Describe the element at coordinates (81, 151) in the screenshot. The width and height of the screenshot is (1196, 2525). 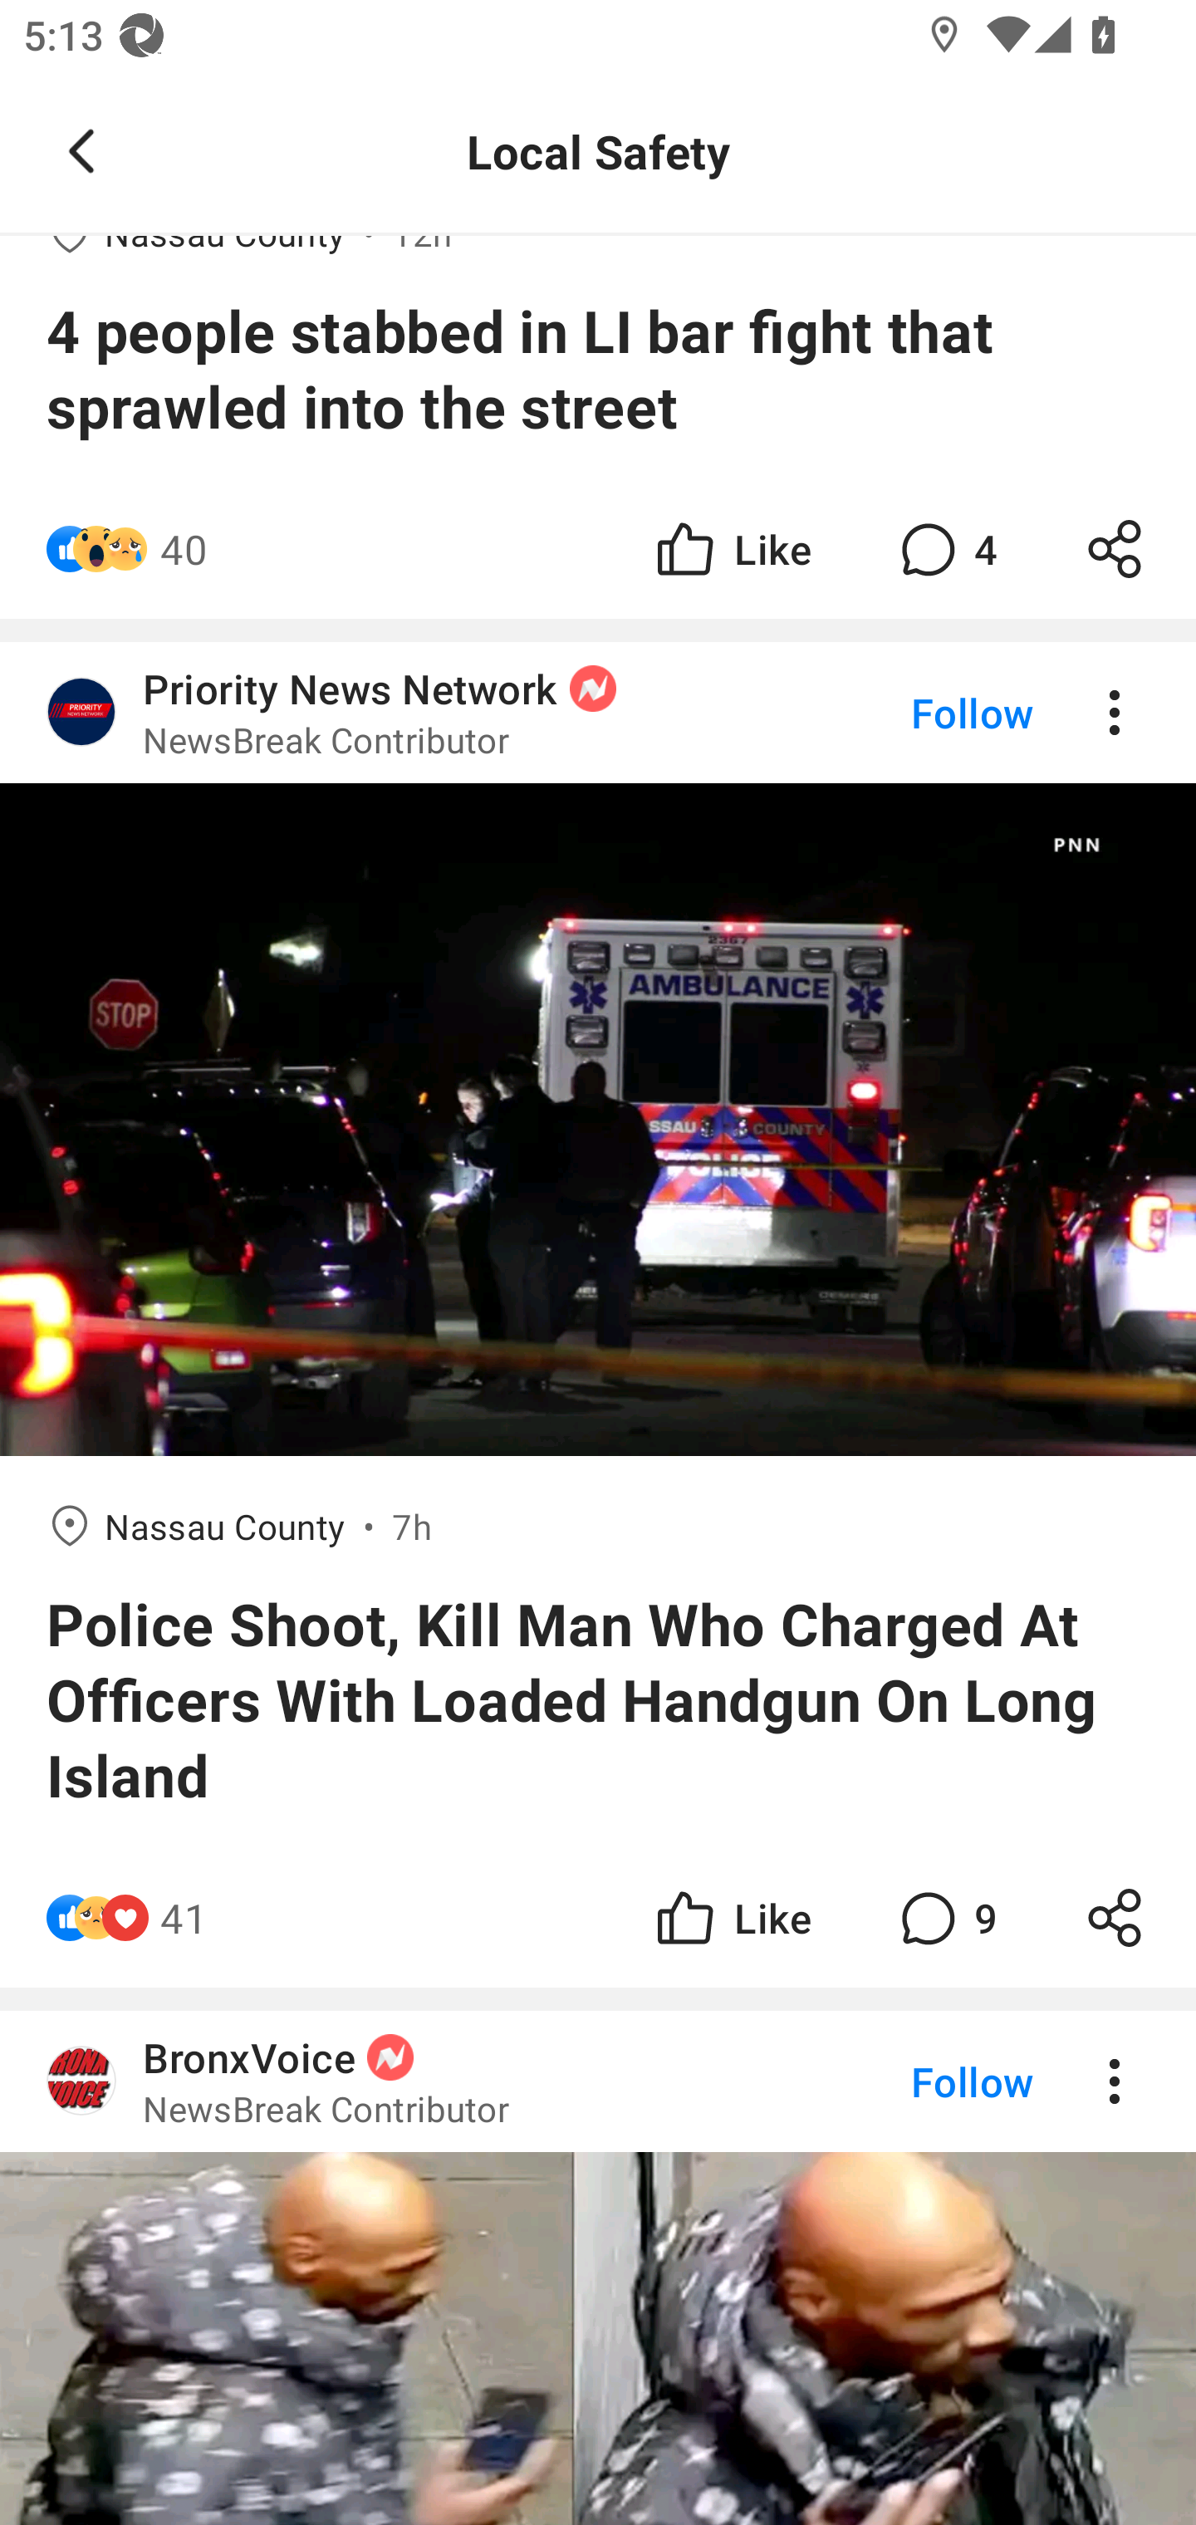
I see `Navigate up` at that location.